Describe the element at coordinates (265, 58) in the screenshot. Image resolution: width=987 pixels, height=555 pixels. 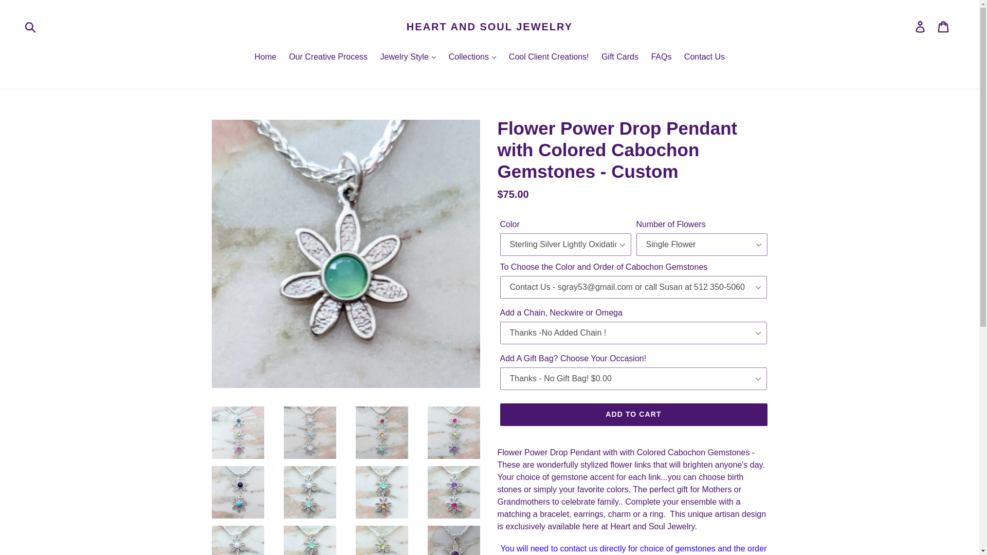
I see `Home` at that location.